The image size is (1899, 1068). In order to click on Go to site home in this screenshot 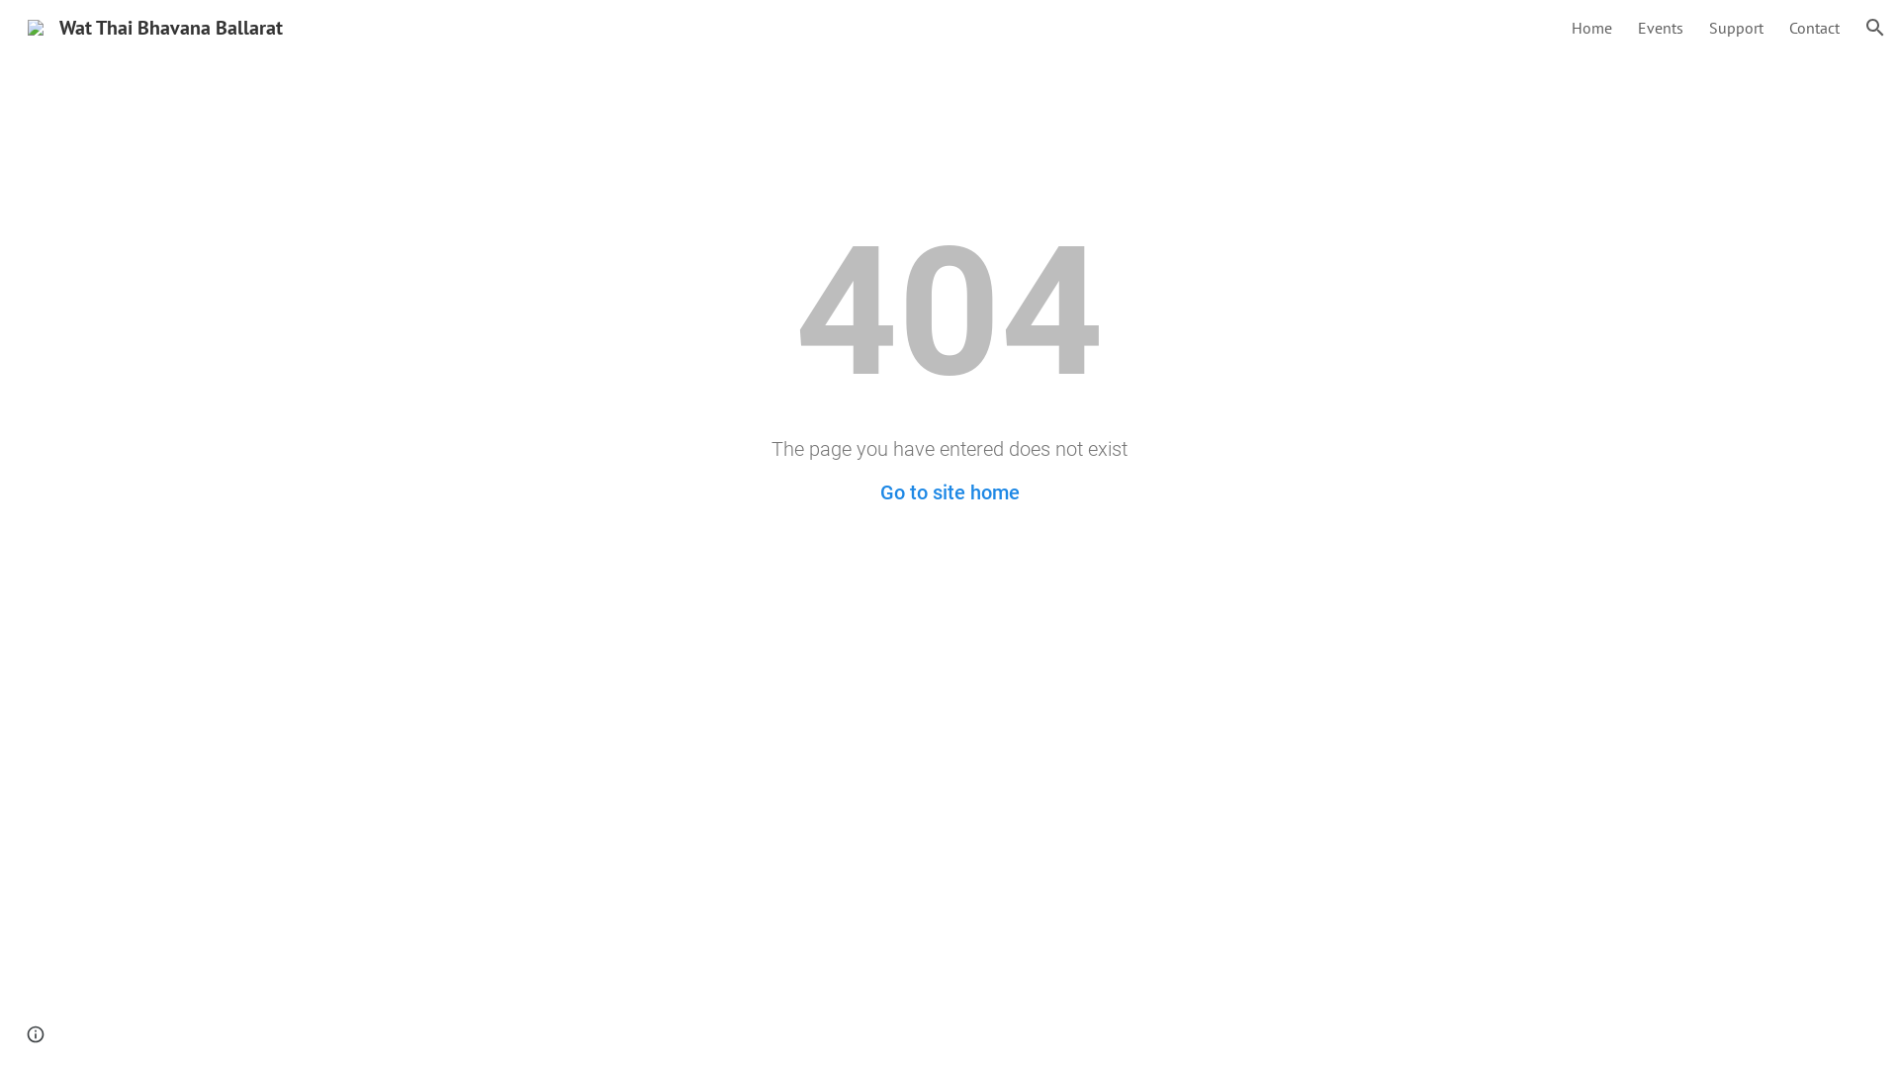, I will do `click(949, 492)`.